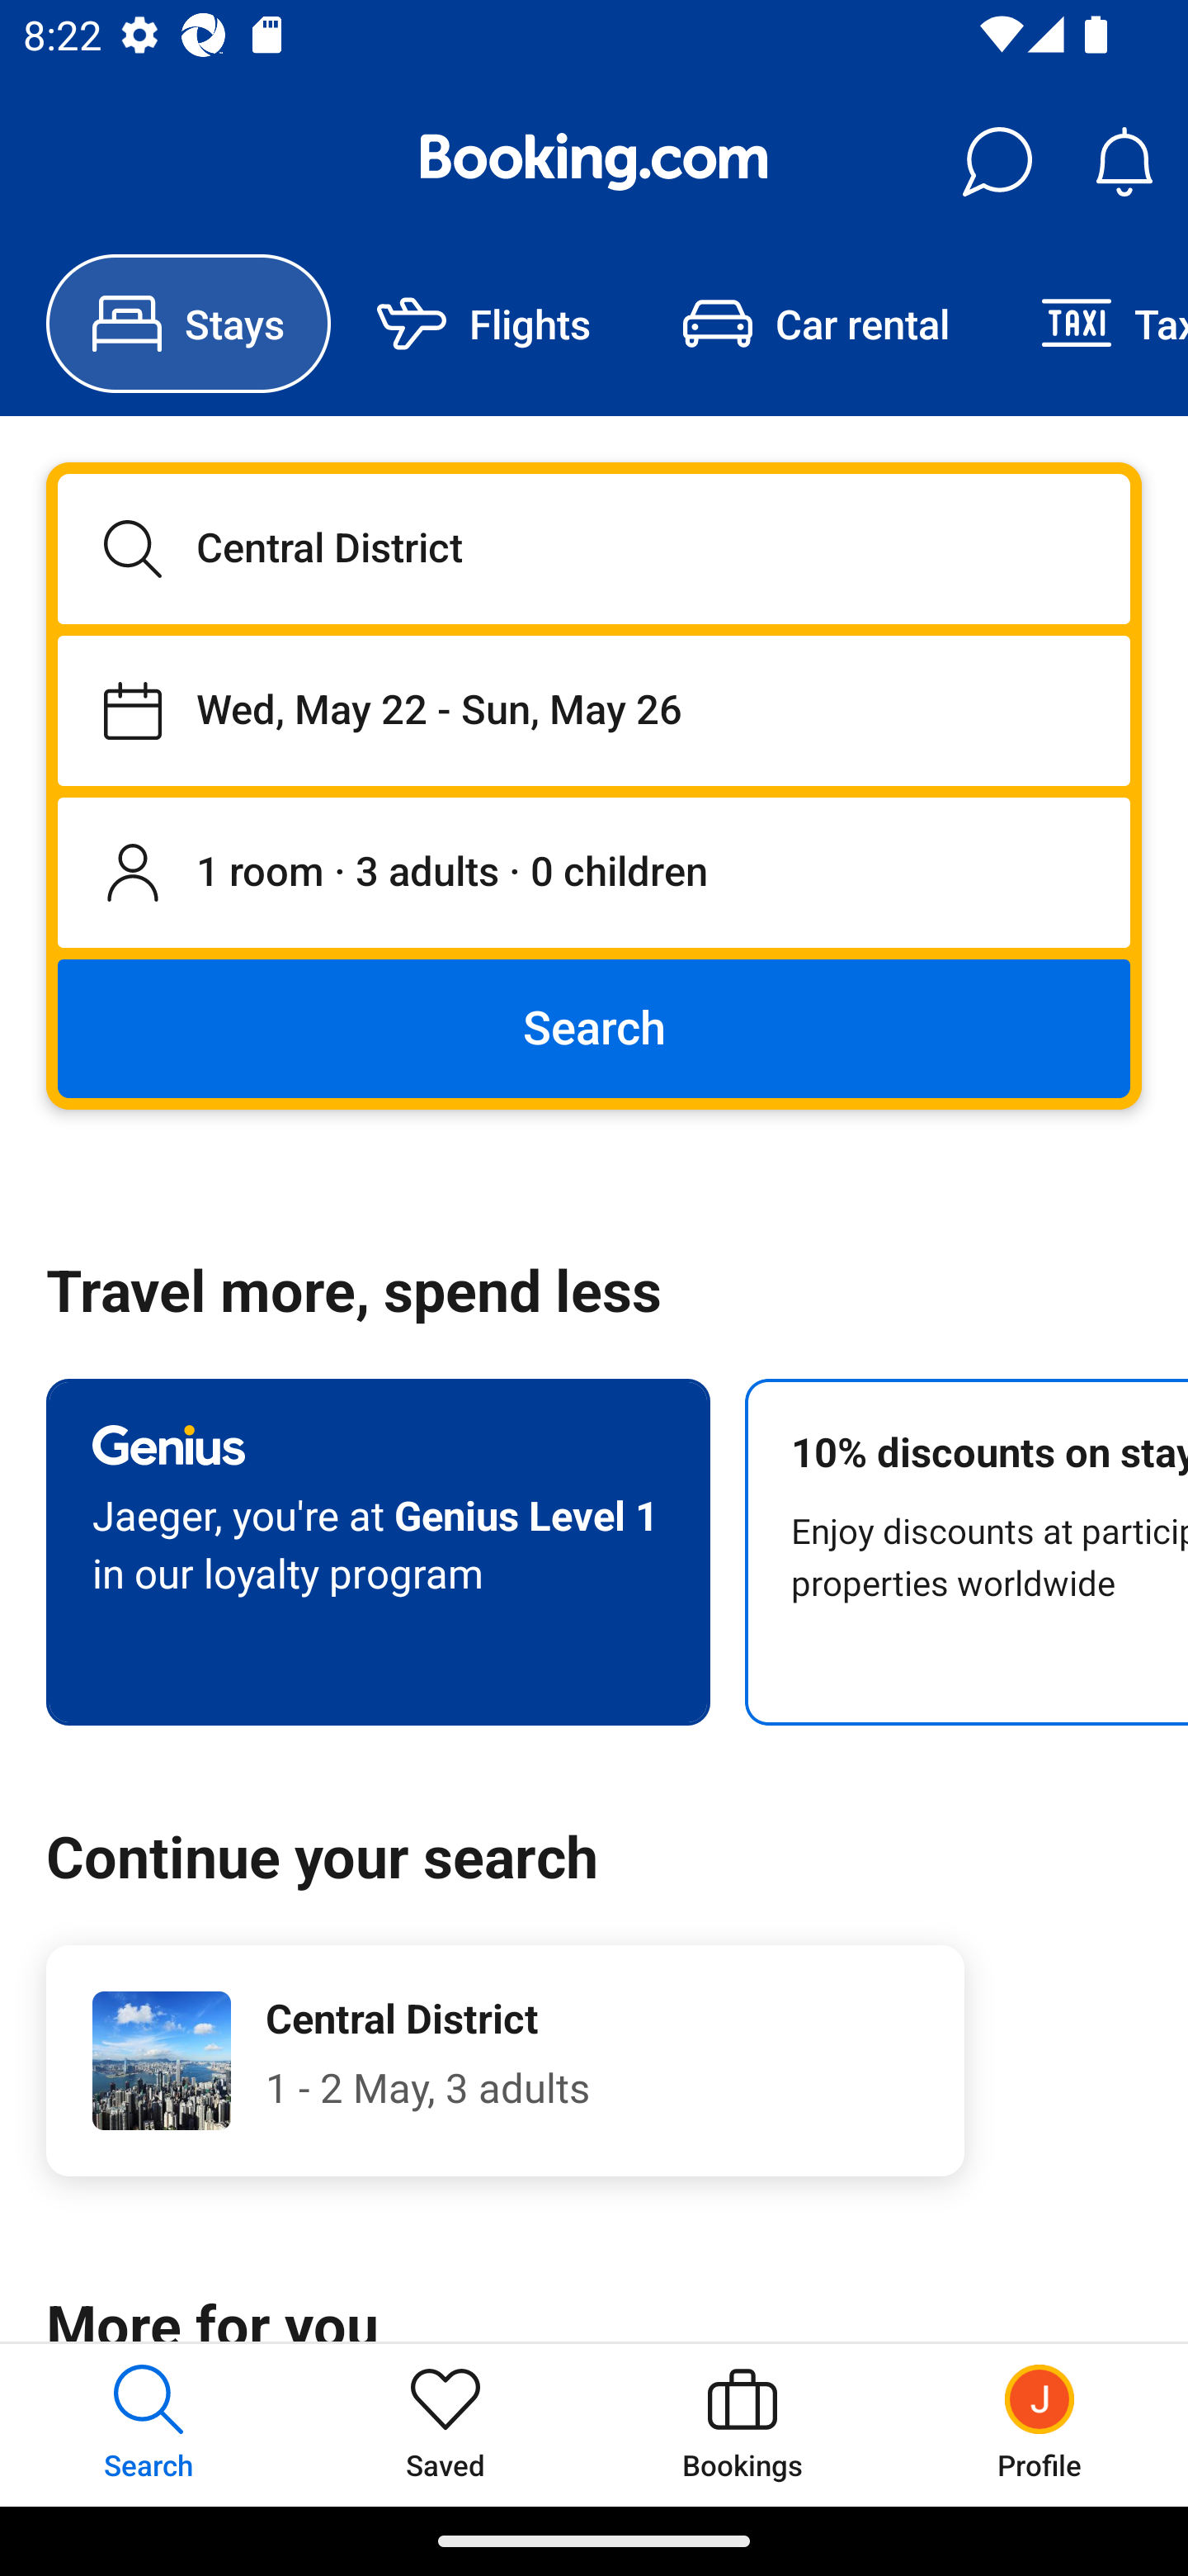 The image size is (1188, 2576). Describe the element at coordinates (188, 324) in the screenshot. I see `Stays` at that location.